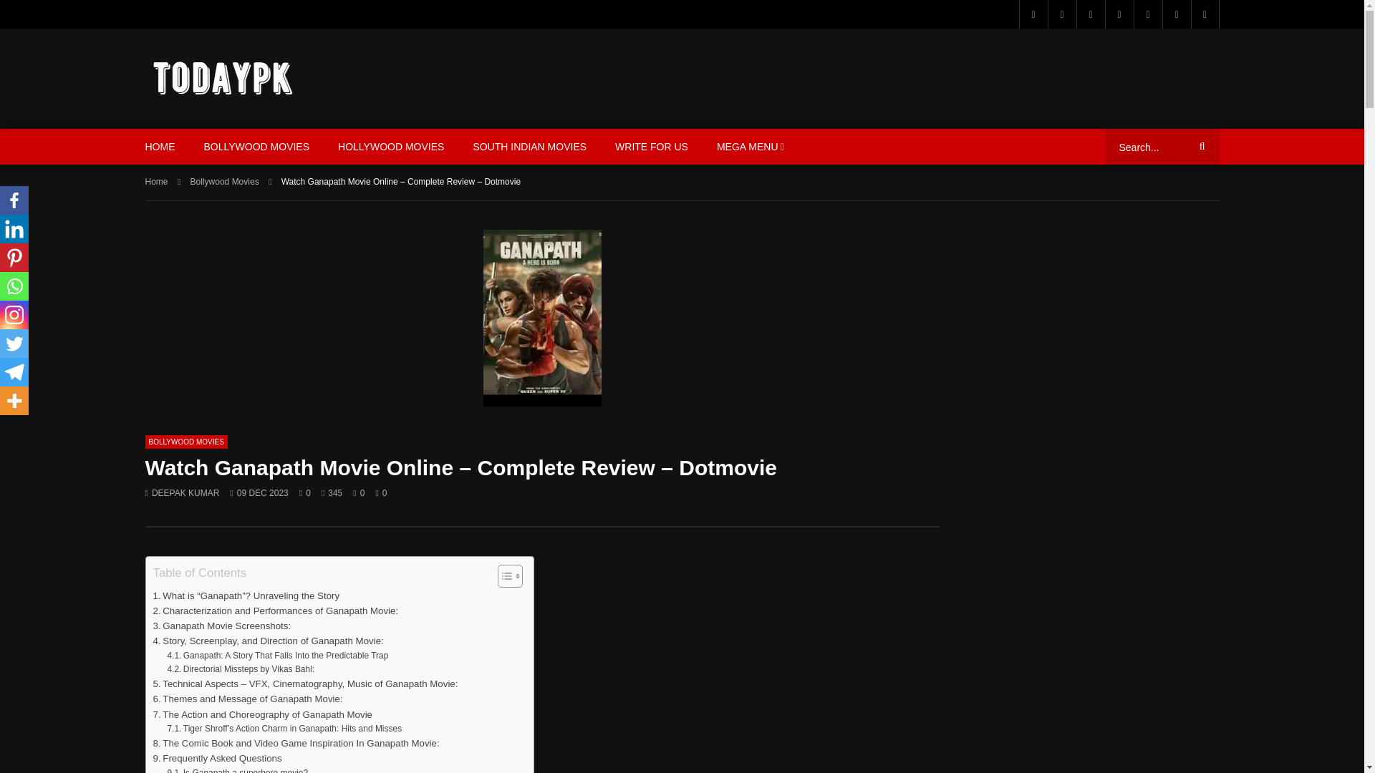  I want to click on BOLLYWOOD MOVIES, so click(185, 442).